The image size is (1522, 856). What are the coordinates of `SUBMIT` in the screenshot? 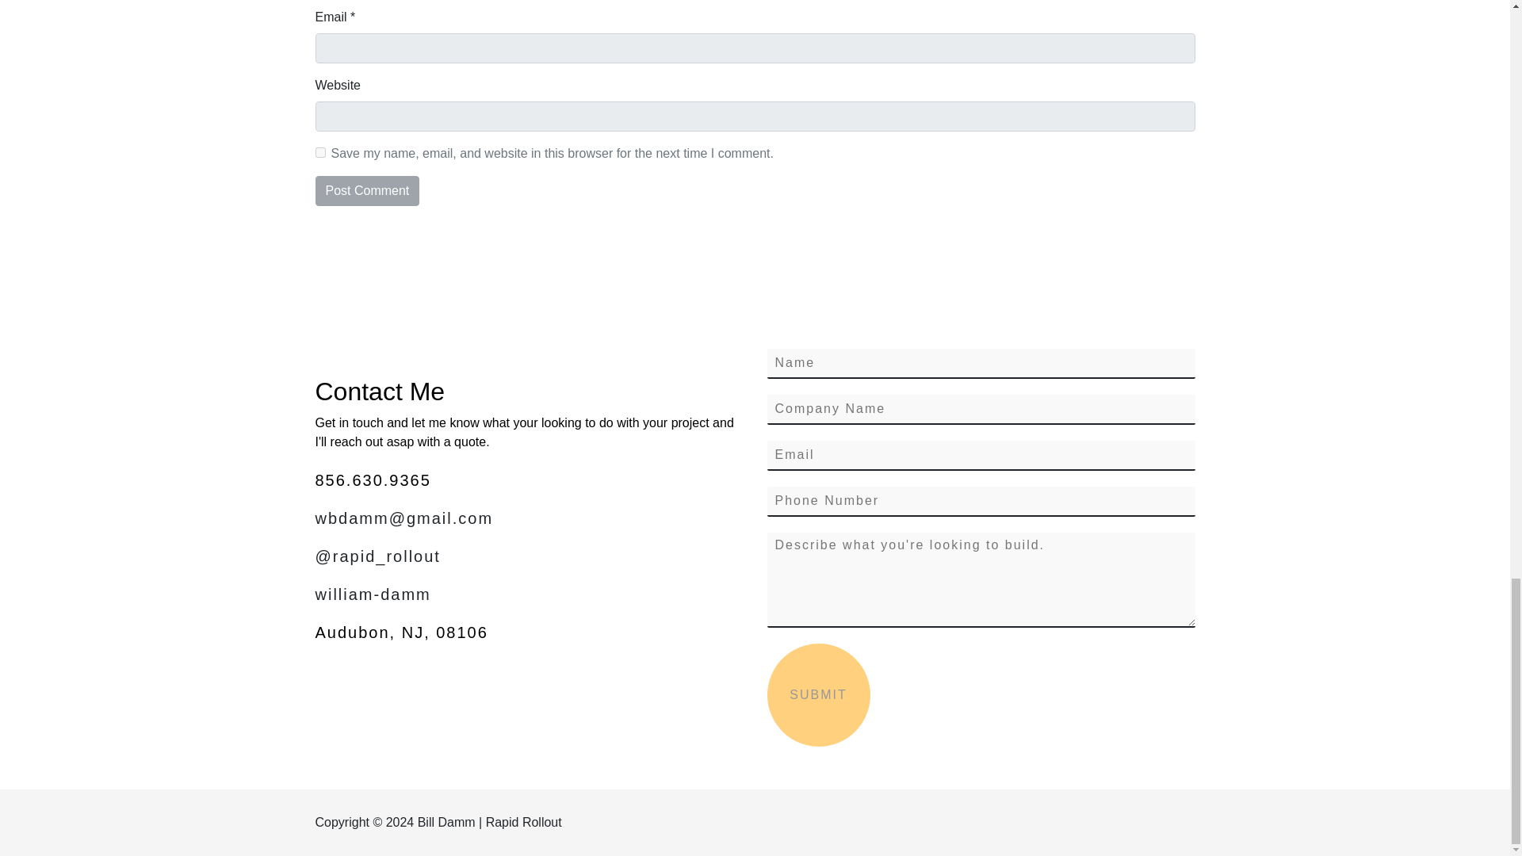 It's located at (818, 694).